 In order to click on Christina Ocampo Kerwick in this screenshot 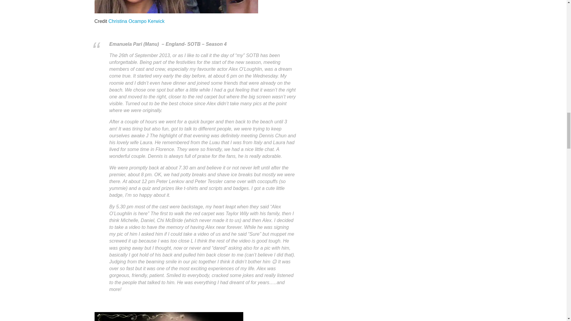, I will do `click(137, 21)`.